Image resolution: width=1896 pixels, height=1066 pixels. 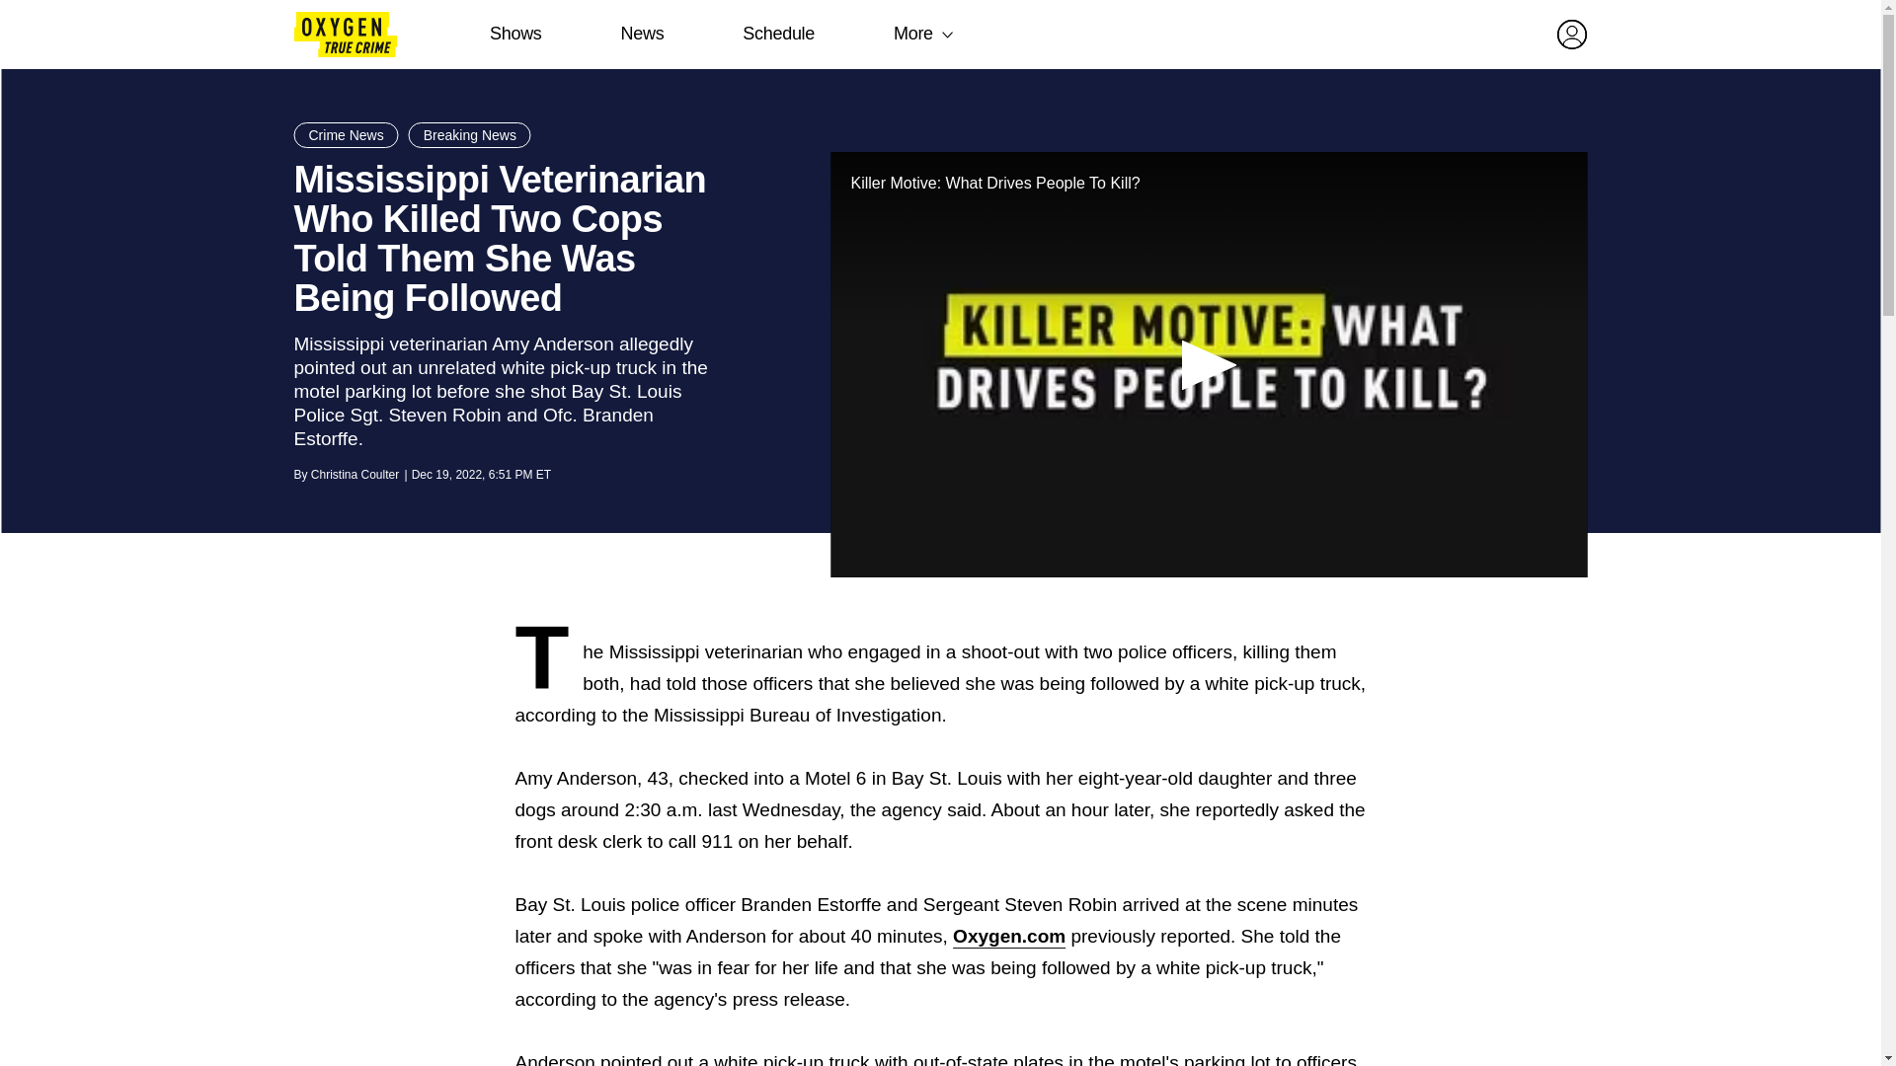 What do you see at coordinates (354, 475) in the screenshot?
I see `Christina Coulter` at bounding box center [354, 475].